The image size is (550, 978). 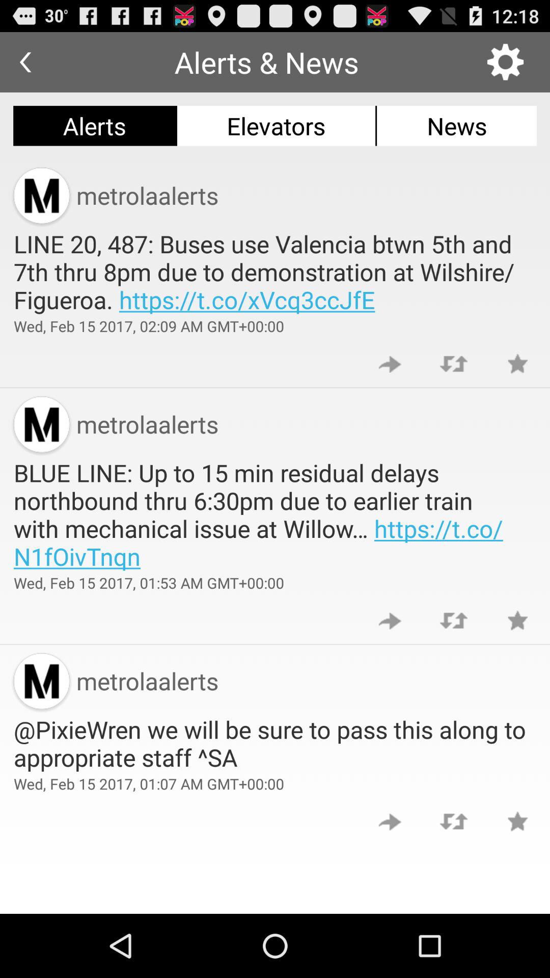 What do you see at coordinates (505, 62) in the screenshot?
I see `turn off the item next to the alerts & news app` at bounding box center [505, 62].